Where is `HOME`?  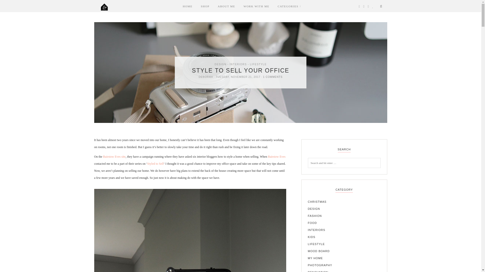 HOME is located at coordinates (187, 6).